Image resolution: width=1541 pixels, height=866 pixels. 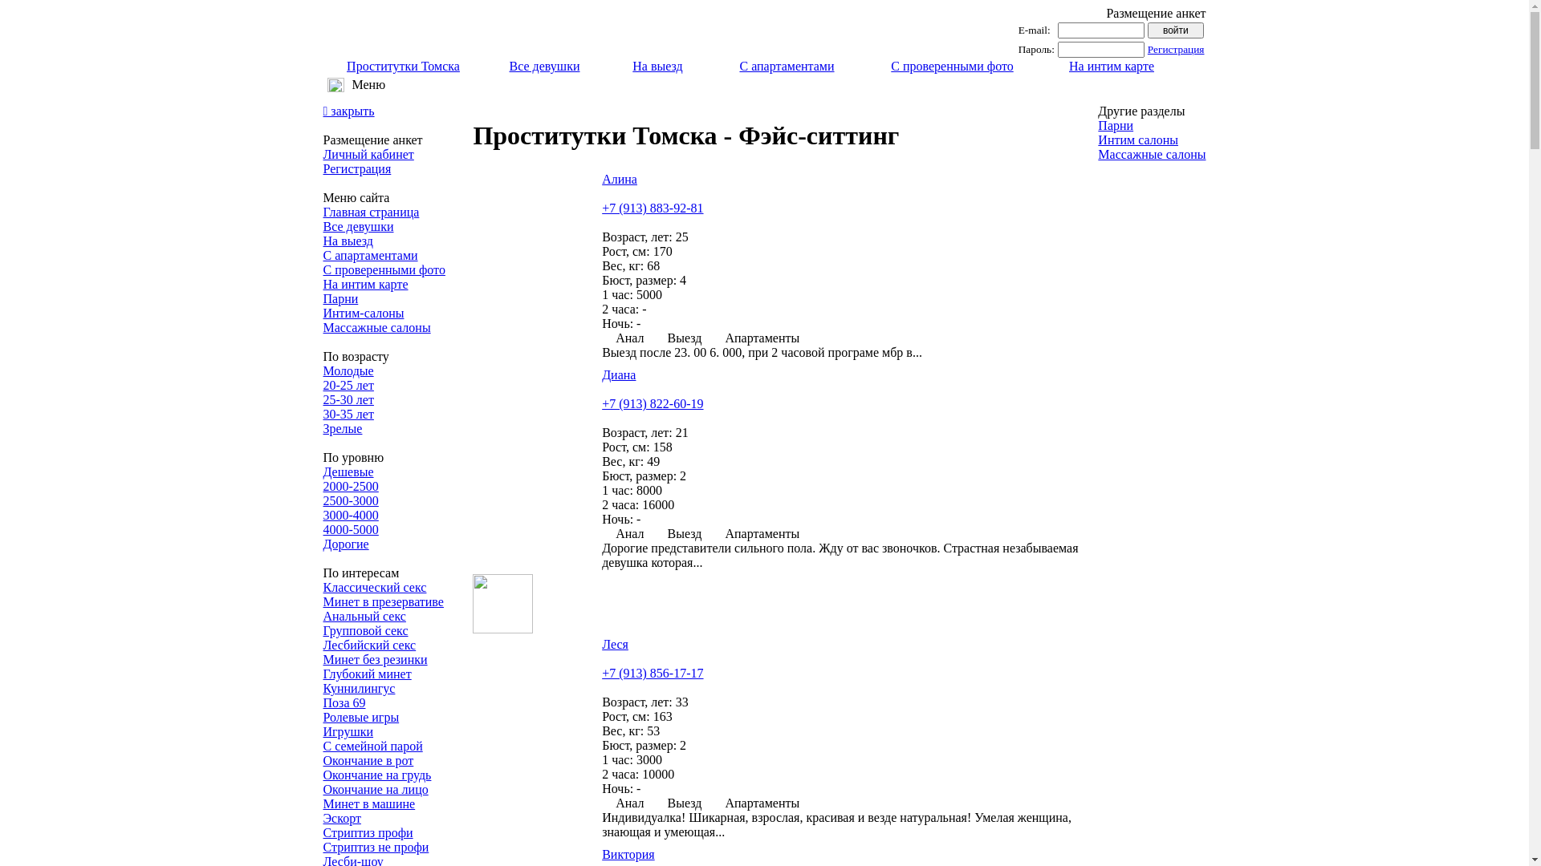 I want to click on +7 (913) 883-92-81, so click(x=653, y=208).